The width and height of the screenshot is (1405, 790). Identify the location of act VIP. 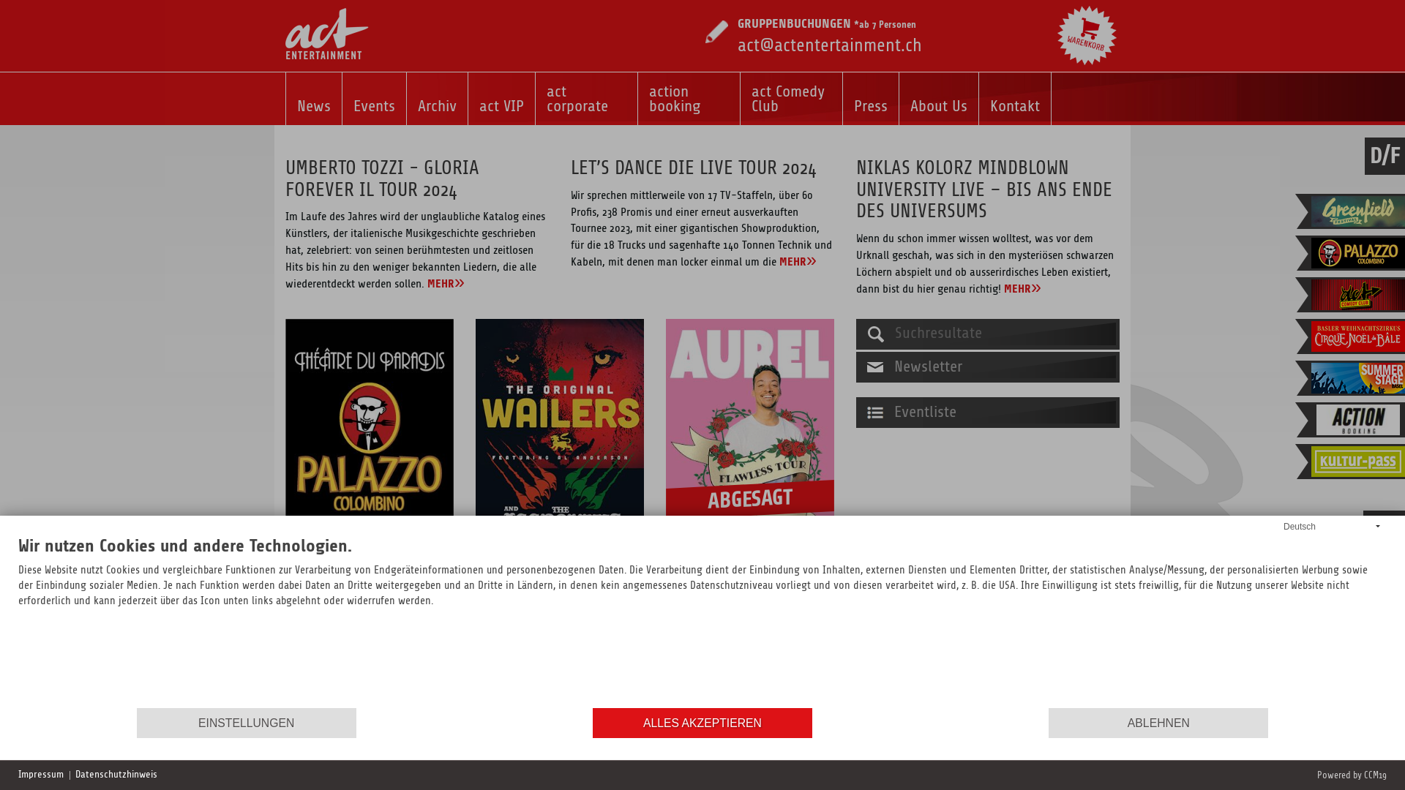
(502, 99).